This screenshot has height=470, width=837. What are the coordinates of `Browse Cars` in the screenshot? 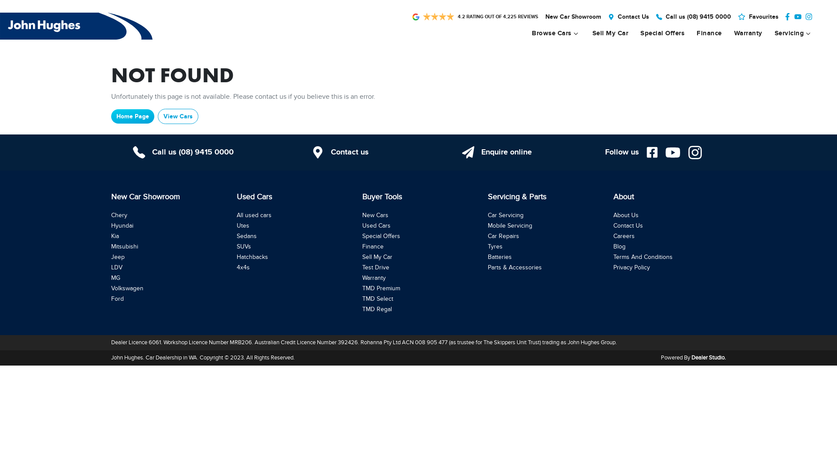 It's located at (554, 34).